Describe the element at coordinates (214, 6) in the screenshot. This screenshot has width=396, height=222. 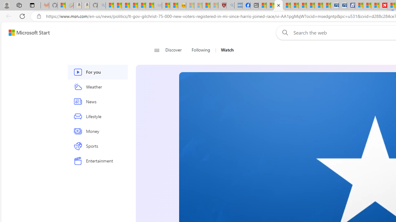
I see `12 Popular Science Lies that Must be Corrected - Sleeping` at that location.